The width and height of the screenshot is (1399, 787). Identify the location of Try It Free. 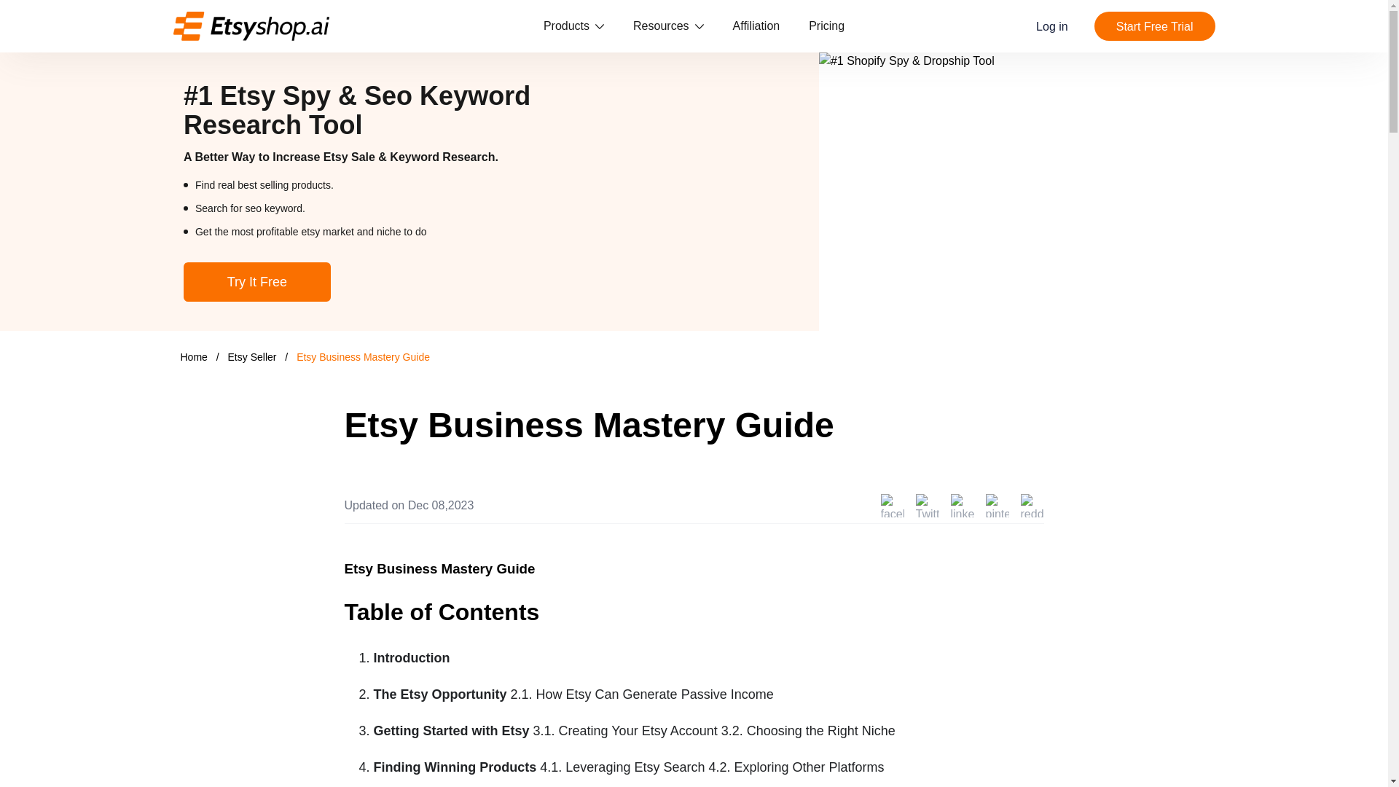
(256, 281).